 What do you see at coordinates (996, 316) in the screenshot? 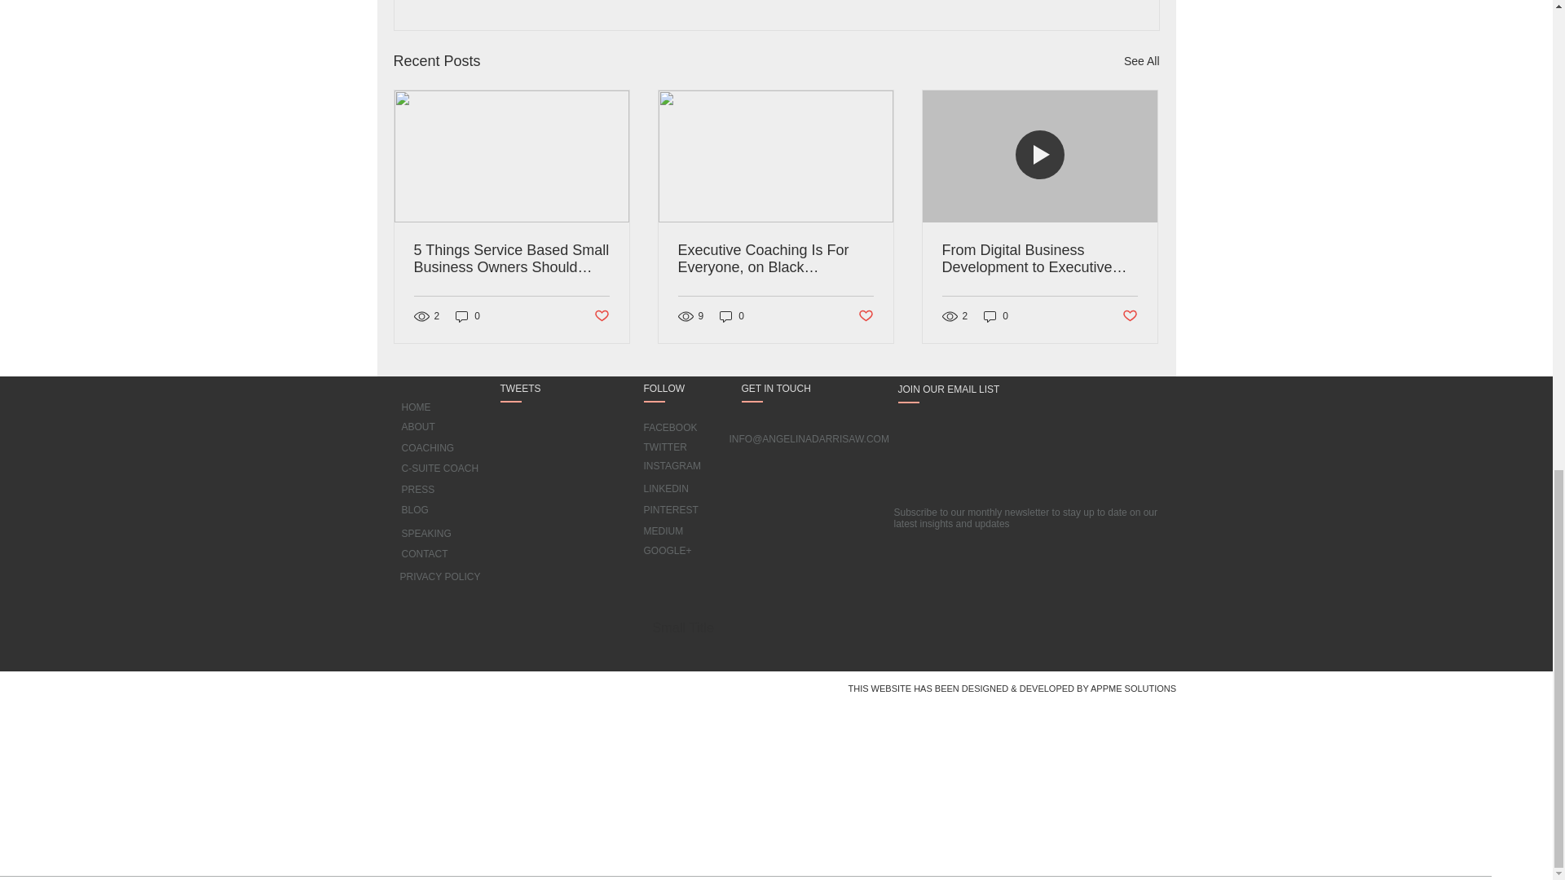
I see `0` at bounding box center [996, 316].